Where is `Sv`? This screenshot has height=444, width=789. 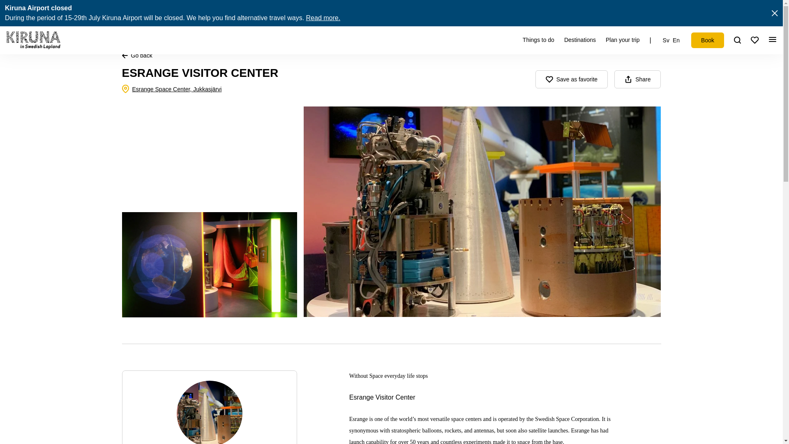
Sv is located at coordinates (666, 40).